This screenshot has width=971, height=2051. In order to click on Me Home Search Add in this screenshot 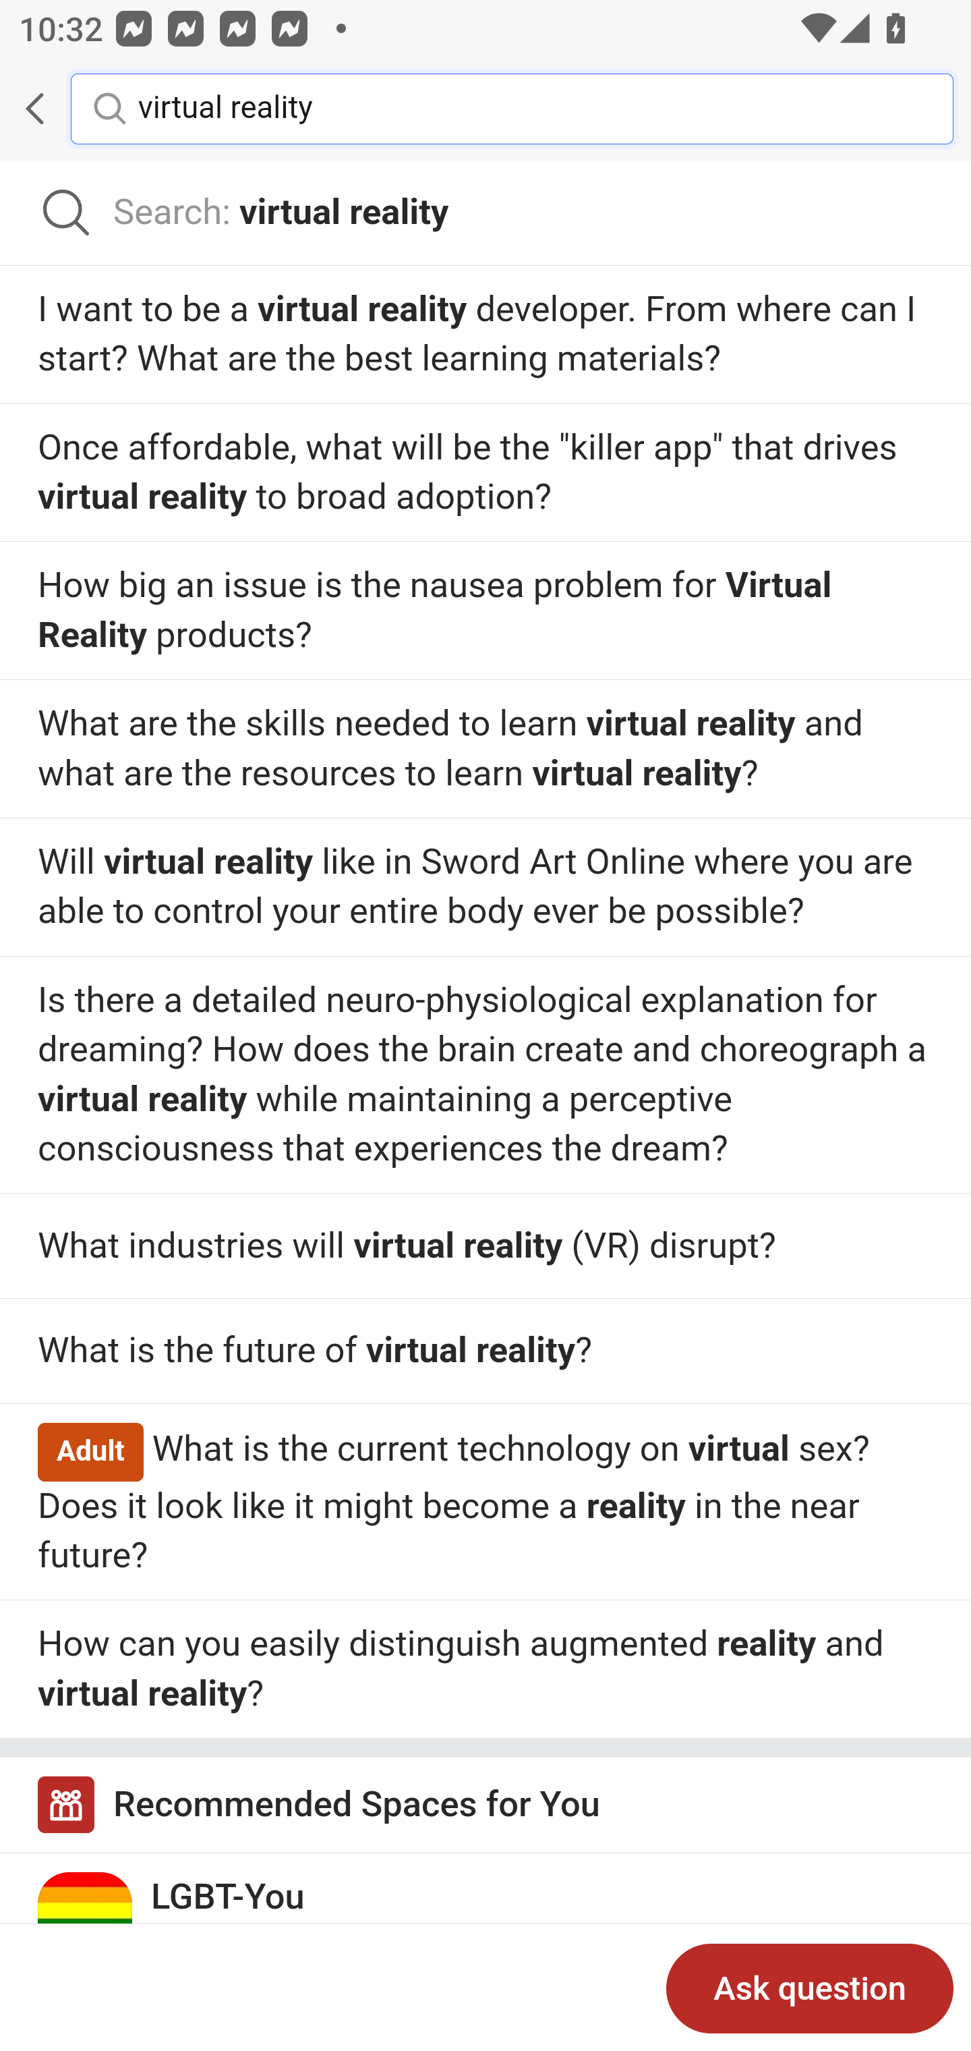, I will do `click(486, 109)`.